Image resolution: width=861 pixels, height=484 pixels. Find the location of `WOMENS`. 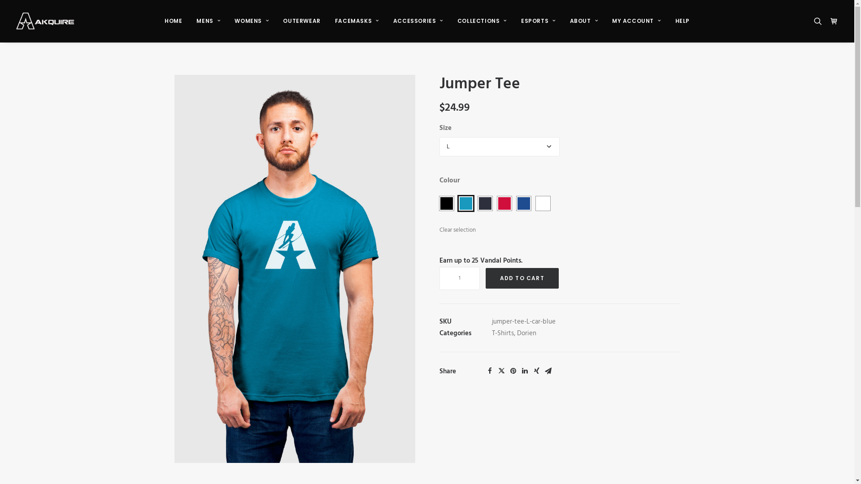

WOMENS is located at coordinates (251, 21).